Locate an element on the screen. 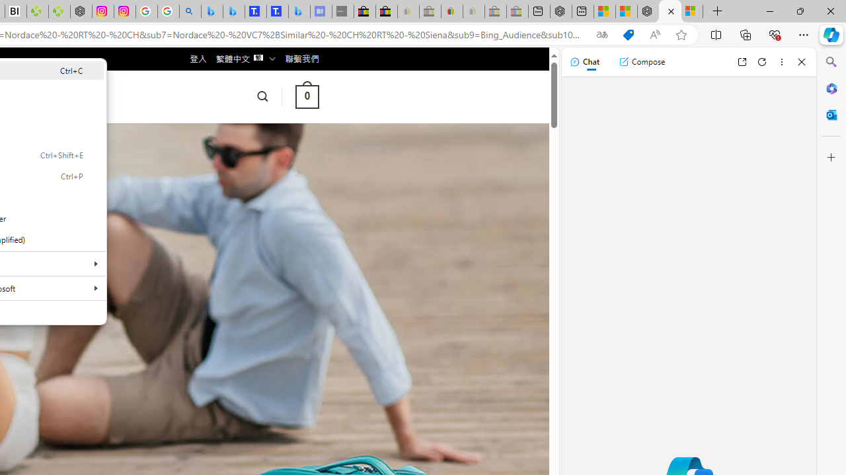 The image size is (846, 475). Yard, Garden & Outdoor Living - Sleeping is located at coordinates (517, 12).